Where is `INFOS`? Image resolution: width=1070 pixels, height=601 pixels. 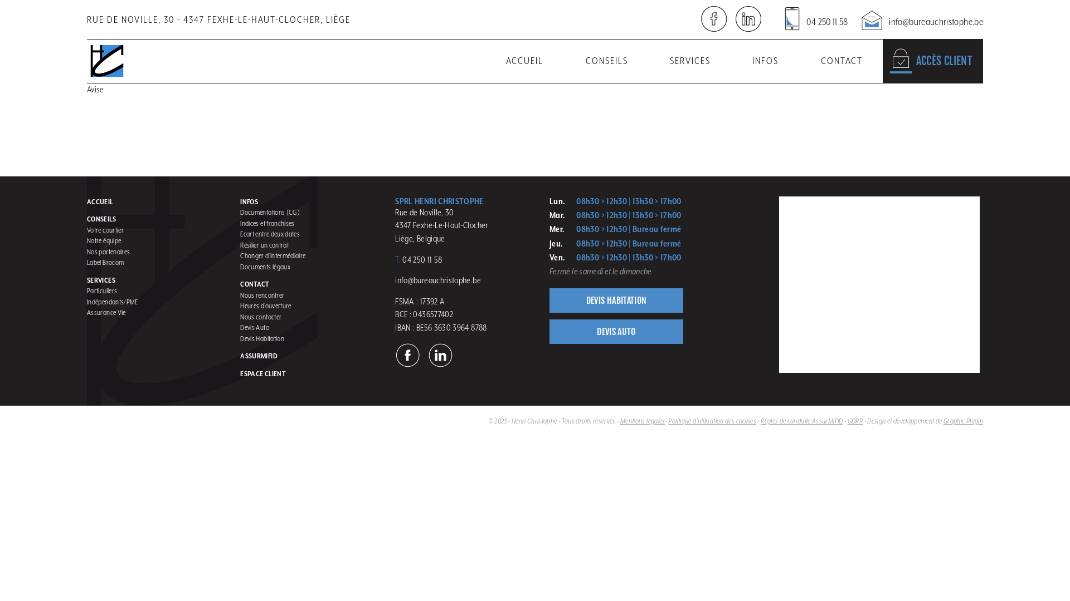 INFOS is located at coordinates (766, 61).